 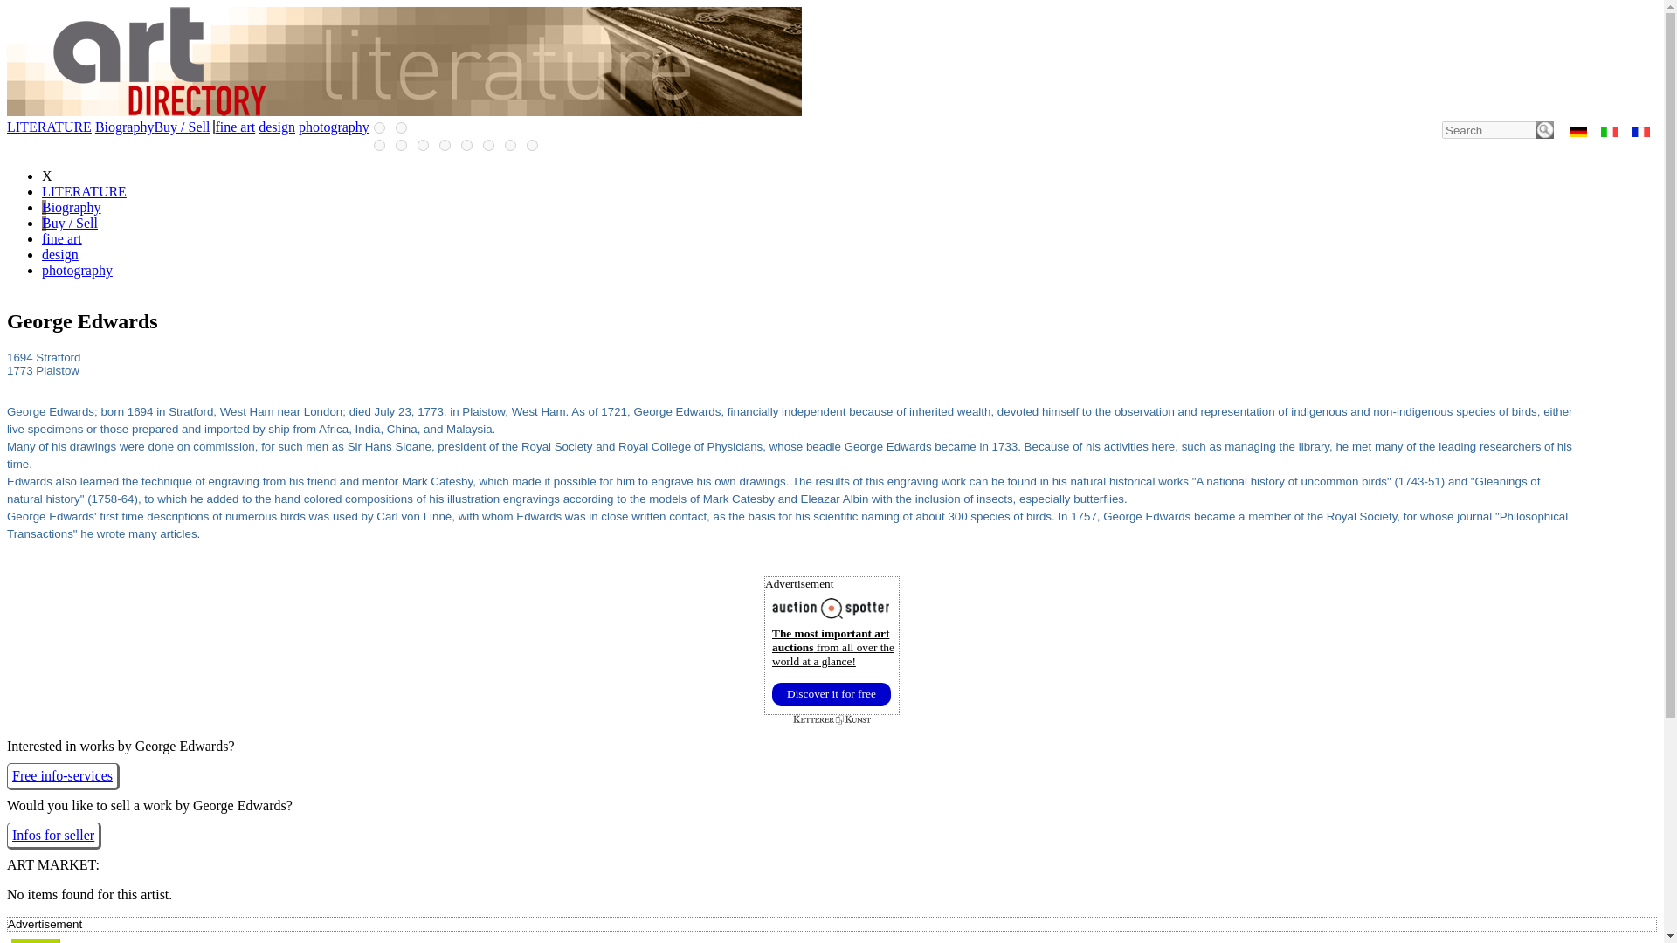 I want to click on design, so click(x=60, y=254).